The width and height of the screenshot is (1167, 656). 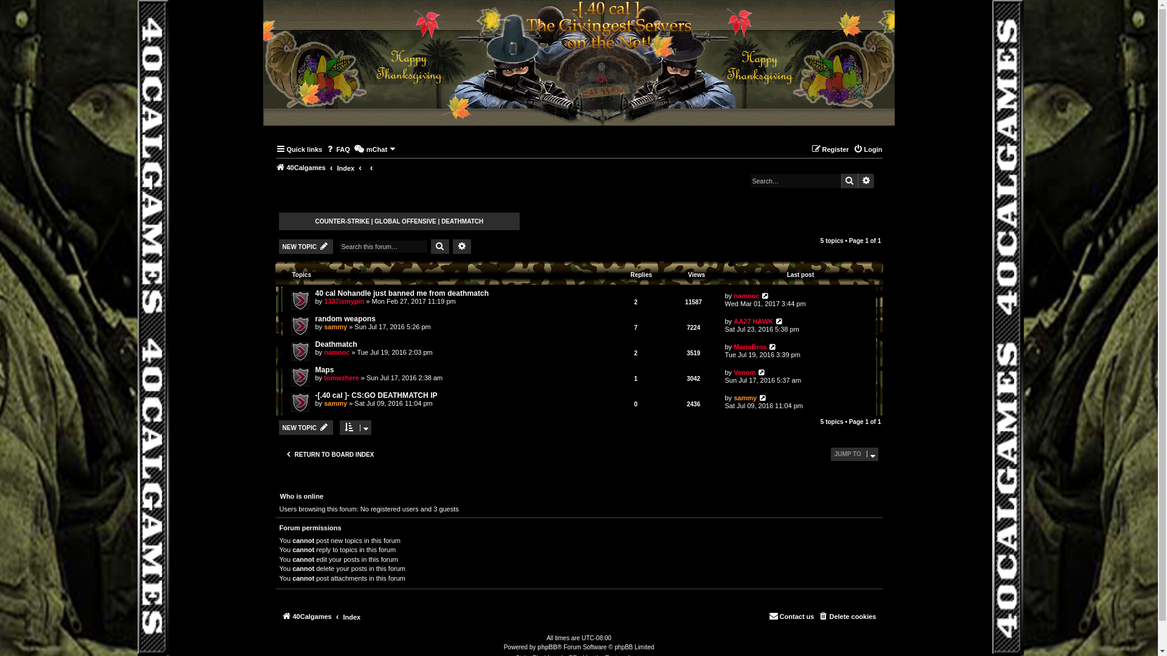 I want to click on -[.40 cal ]- CS:GO DEATHMATCH IP, so click(x=376, y=395).